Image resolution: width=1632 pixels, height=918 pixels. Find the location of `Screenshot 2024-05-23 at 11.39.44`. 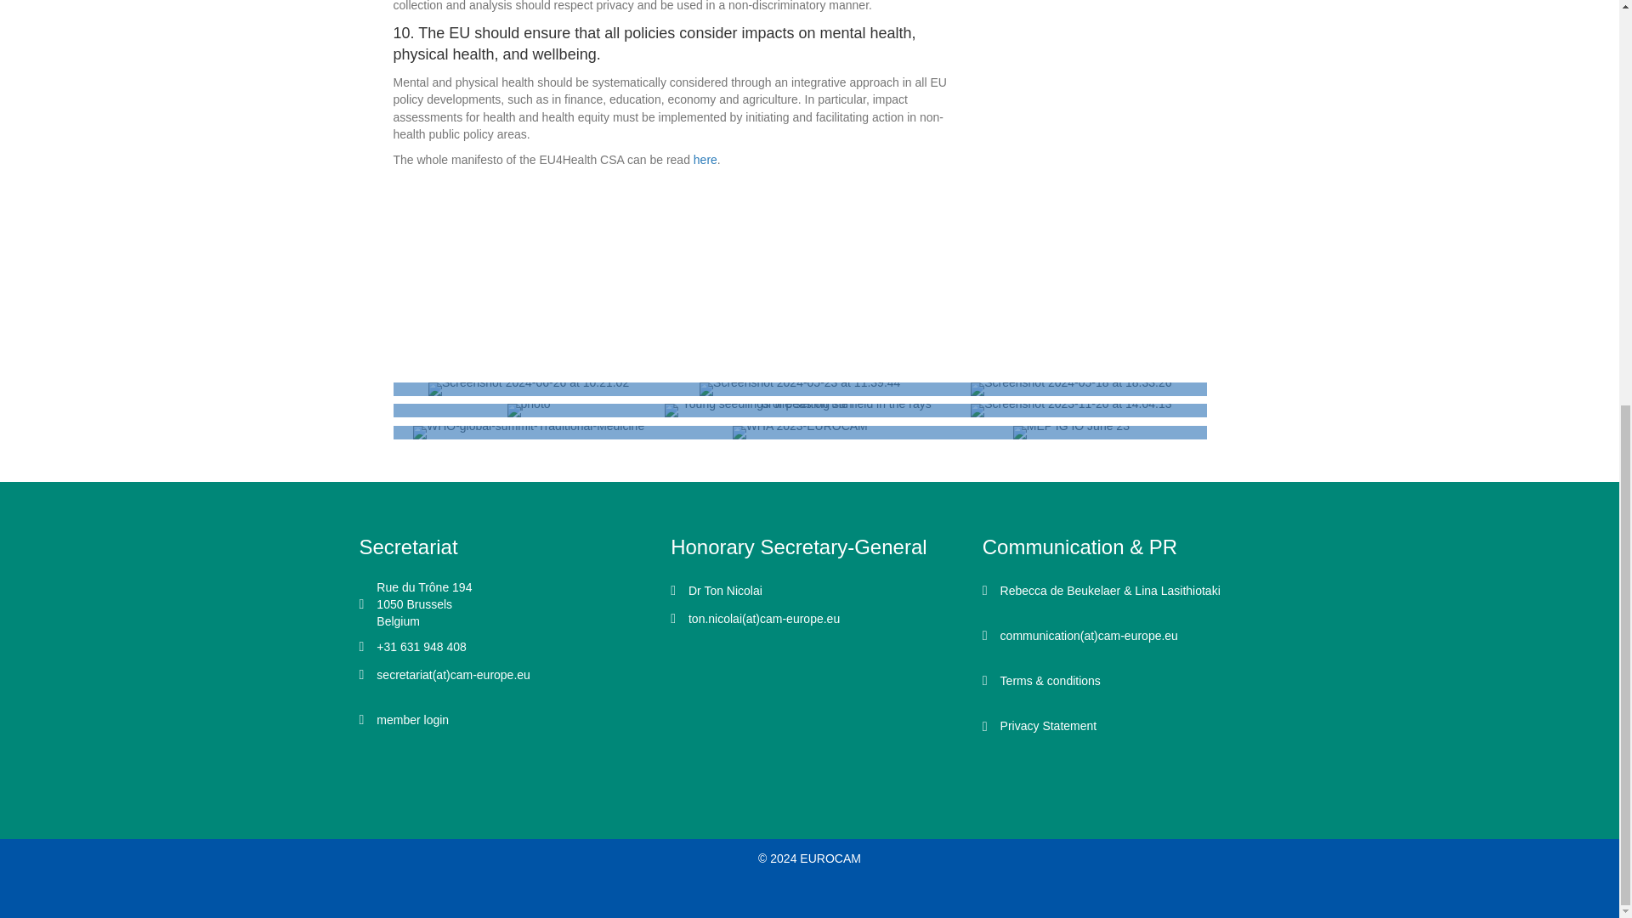

Screenshot 2024-05-23 at 11.39.44 is located at coordinates (800, 389).